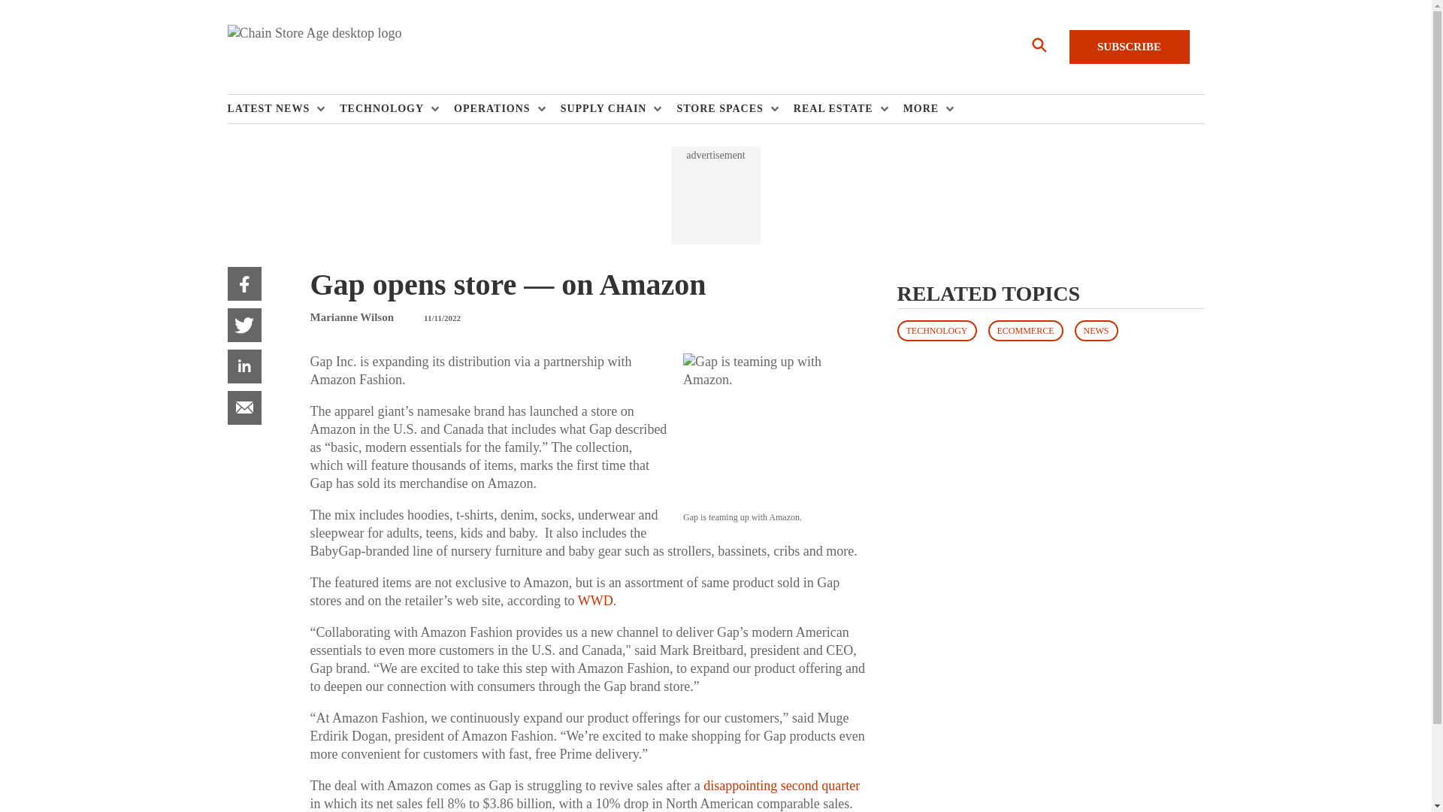  Describe the element at coordinates (244, 408) in the screenshot. I see `email` at that location.